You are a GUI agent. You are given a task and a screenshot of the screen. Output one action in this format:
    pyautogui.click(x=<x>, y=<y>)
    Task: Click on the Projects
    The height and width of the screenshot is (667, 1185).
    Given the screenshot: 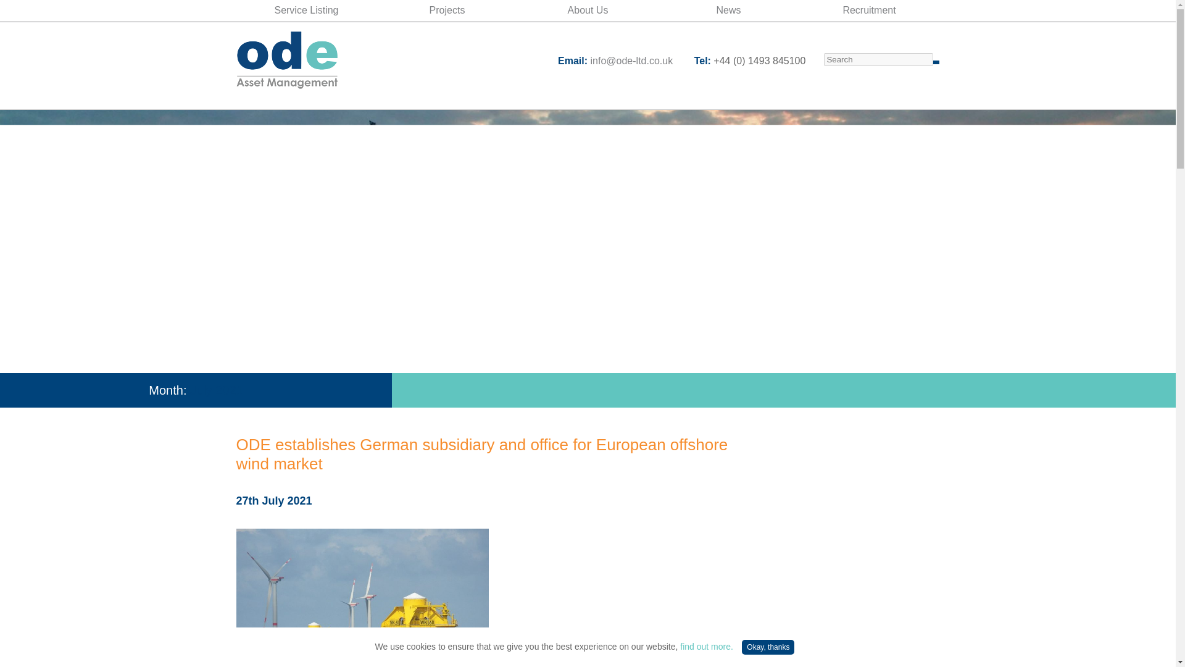 What is the action you would take?
    pyautogui.click(x=447, y=10)
    